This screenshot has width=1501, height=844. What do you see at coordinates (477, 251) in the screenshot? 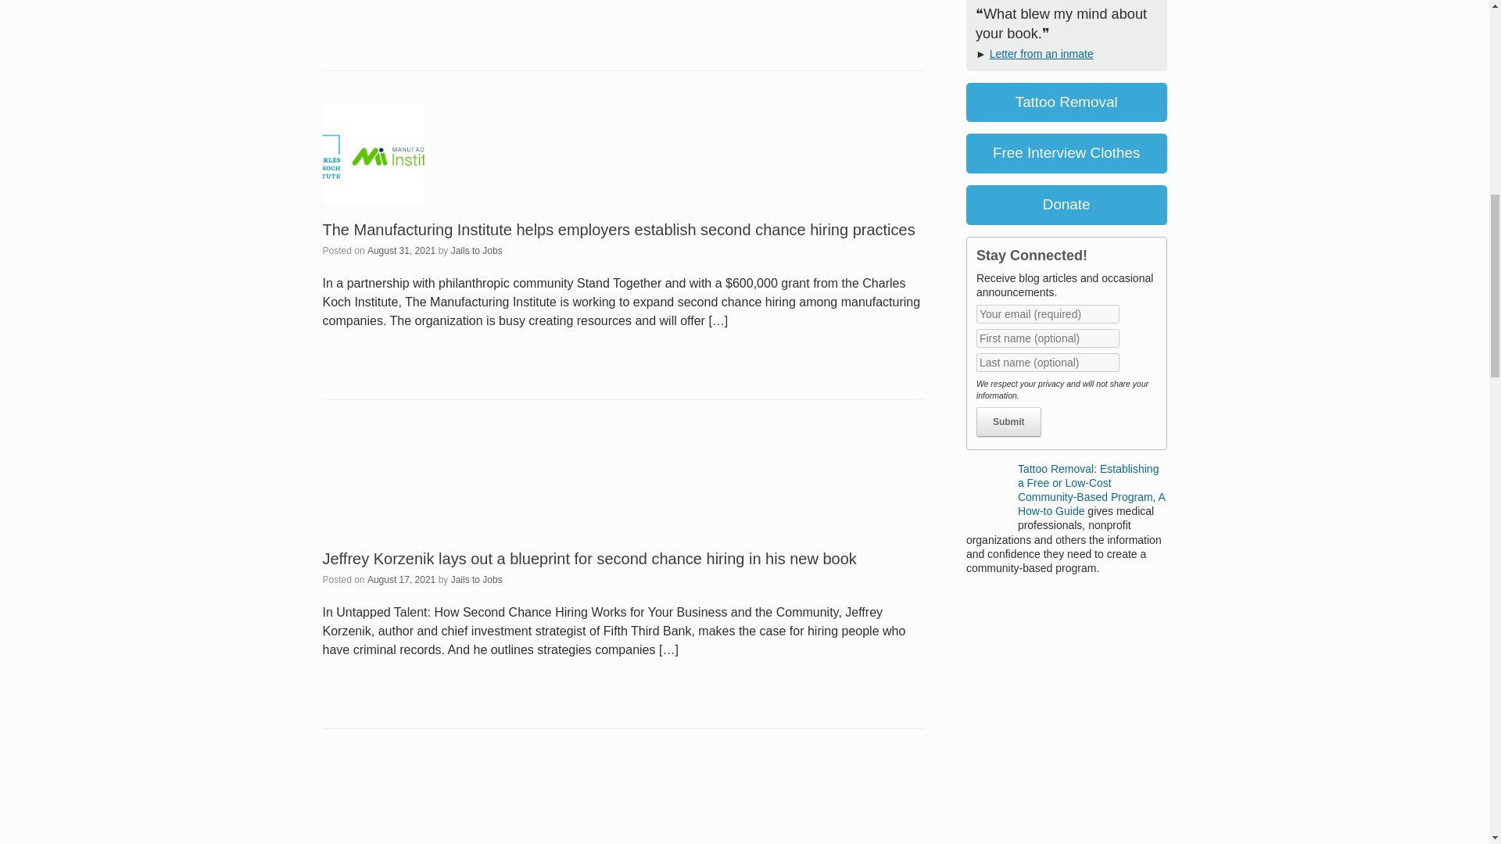
I see `View all posts by Jails to Jobs` at bounding box center [477, 251].